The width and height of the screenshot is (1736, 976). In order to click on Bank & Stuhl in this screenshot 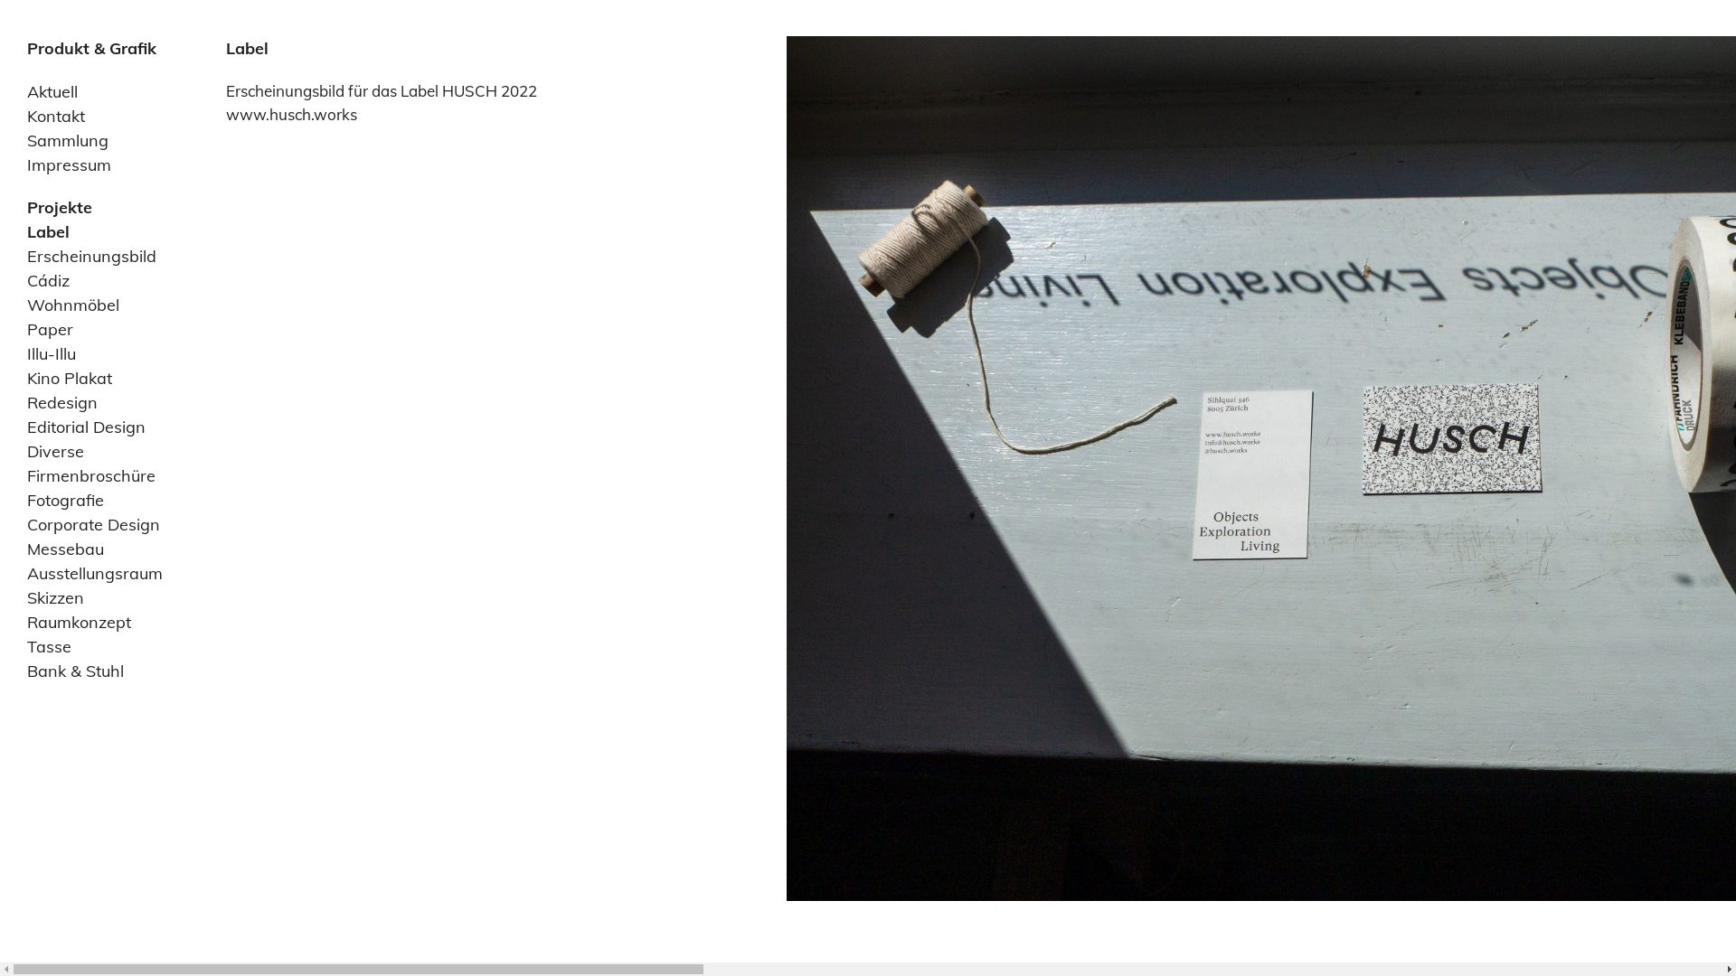, I will do `click(76, 671)`.